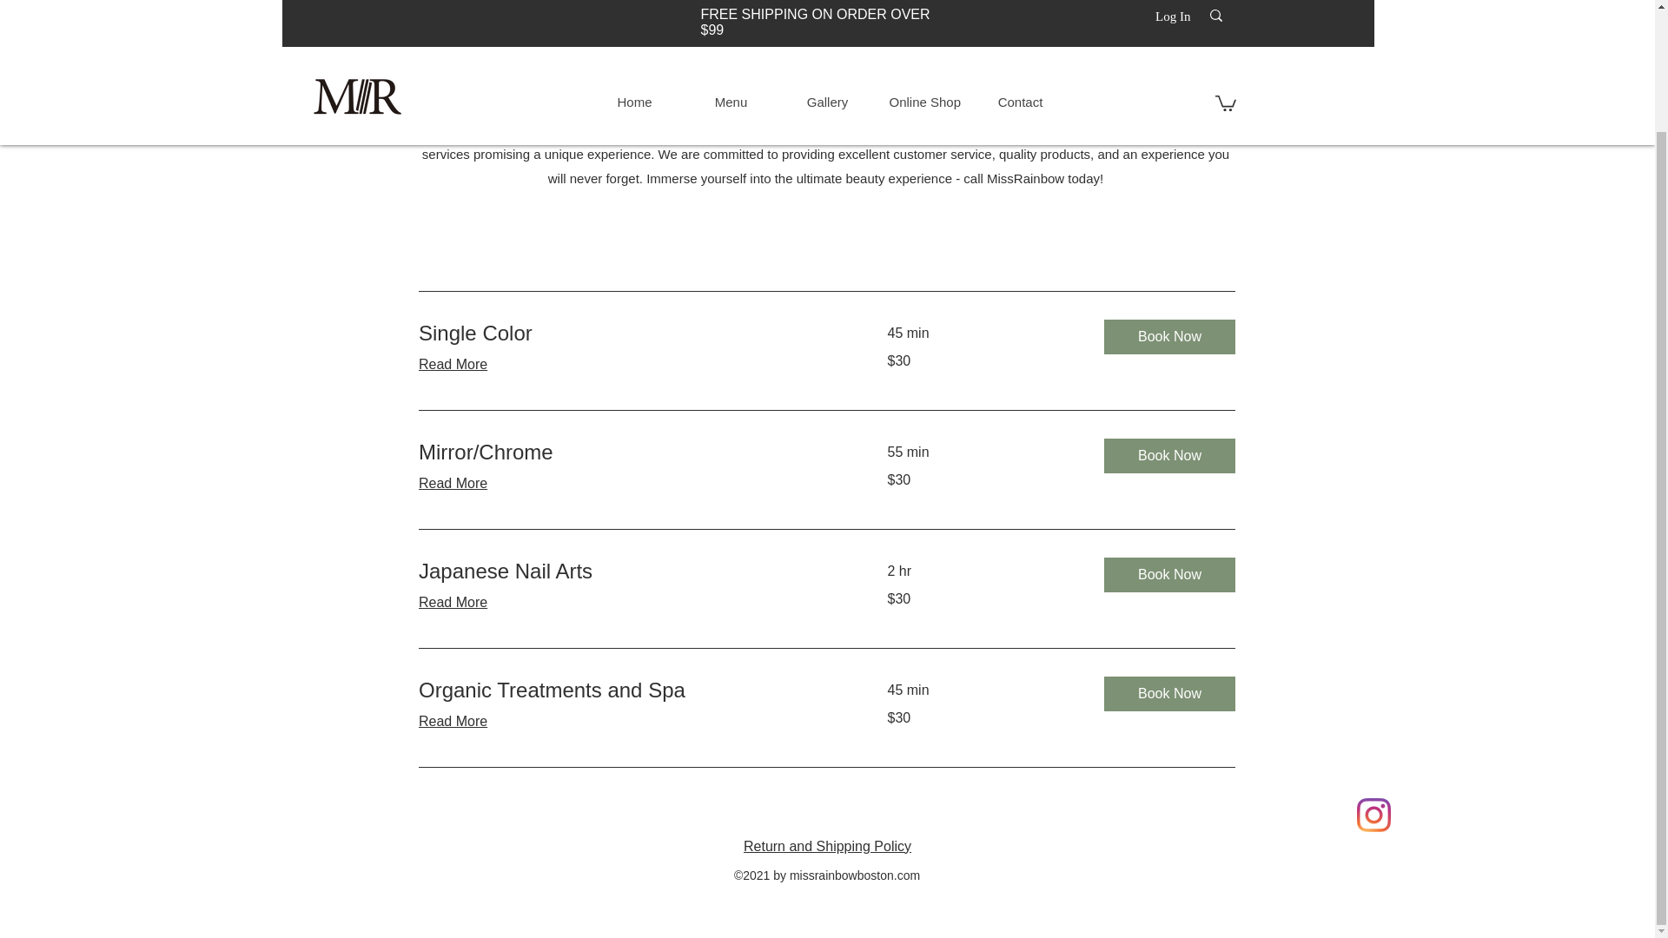 Image resolution: width=1668 pixels, height=938 pixels. I want to click on Return and Shipping Policy, so click(827, 846).